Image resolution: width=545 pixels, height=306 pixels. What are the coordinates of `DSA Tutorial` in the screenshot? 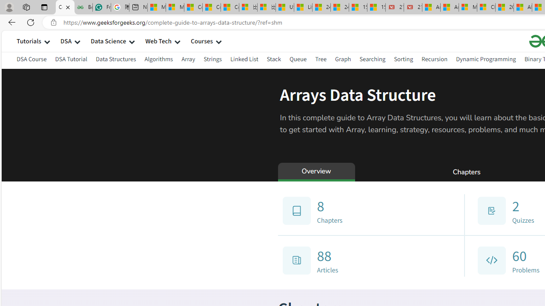 It's located at (71, 60).